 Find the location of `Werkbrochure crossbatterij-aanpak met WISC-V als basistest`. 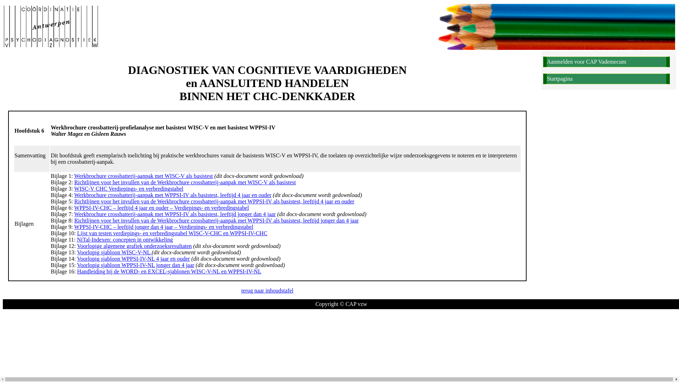

Werkbrochure crossbatterij-aanpak met WISC-V als basistest is located at coordinates (144, 176).